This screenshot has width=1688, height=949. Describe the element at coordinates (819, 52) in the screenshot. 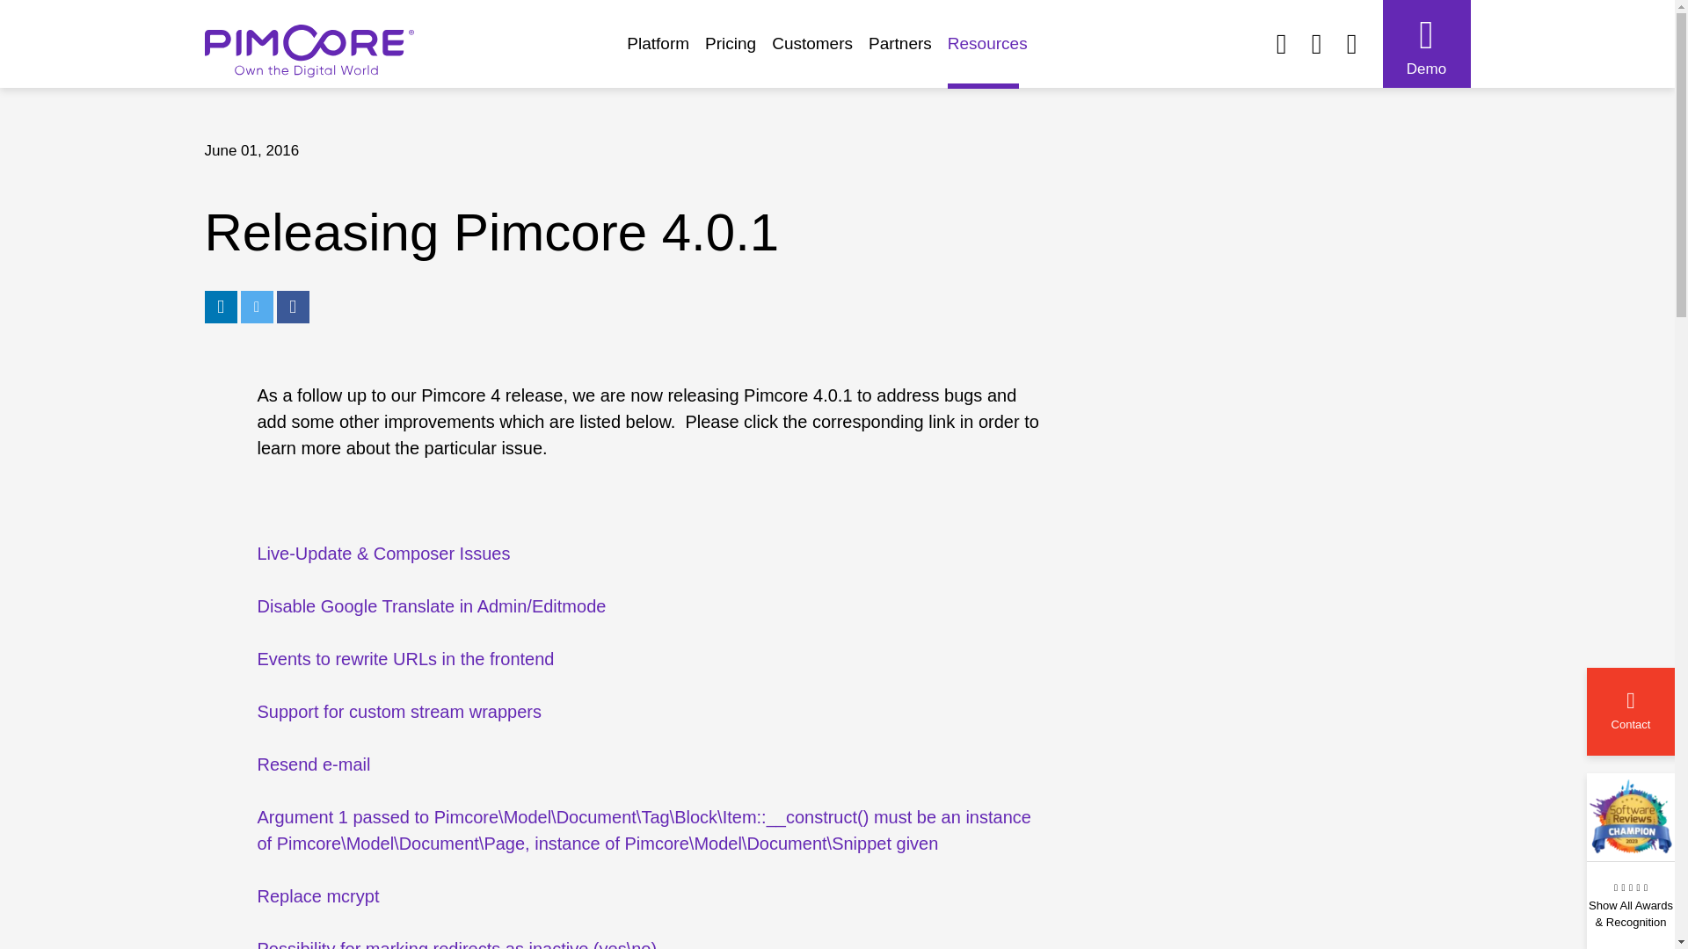

I see `Customers` at that location.